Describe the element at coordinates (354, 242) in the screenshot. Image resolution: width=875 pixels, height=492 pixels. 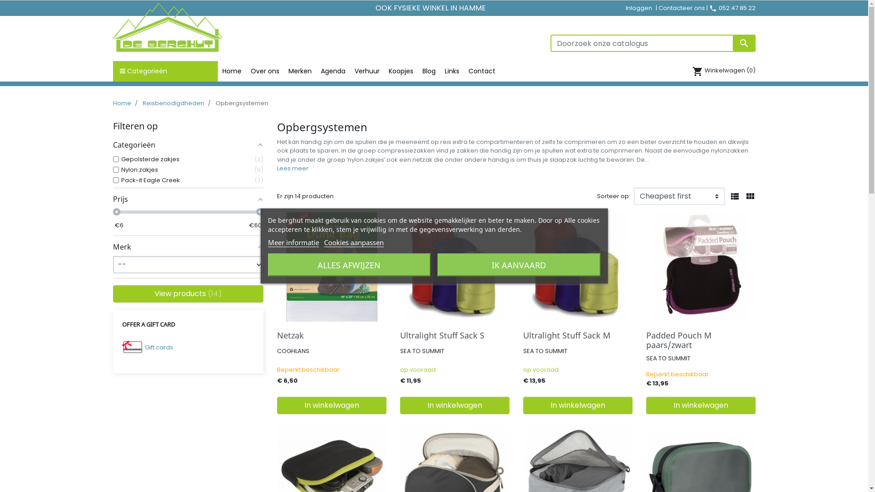
I see `Cookies aanpassen` at that location.